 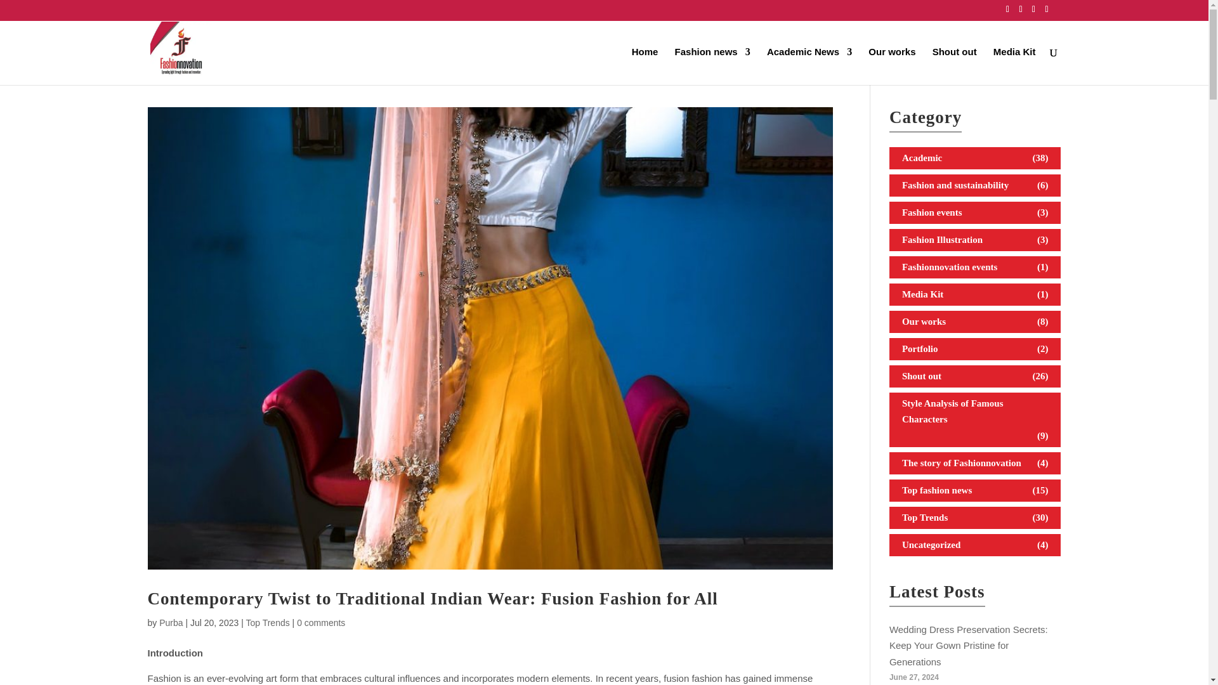 I want to click on Shout out, so click(x=954, y=66).